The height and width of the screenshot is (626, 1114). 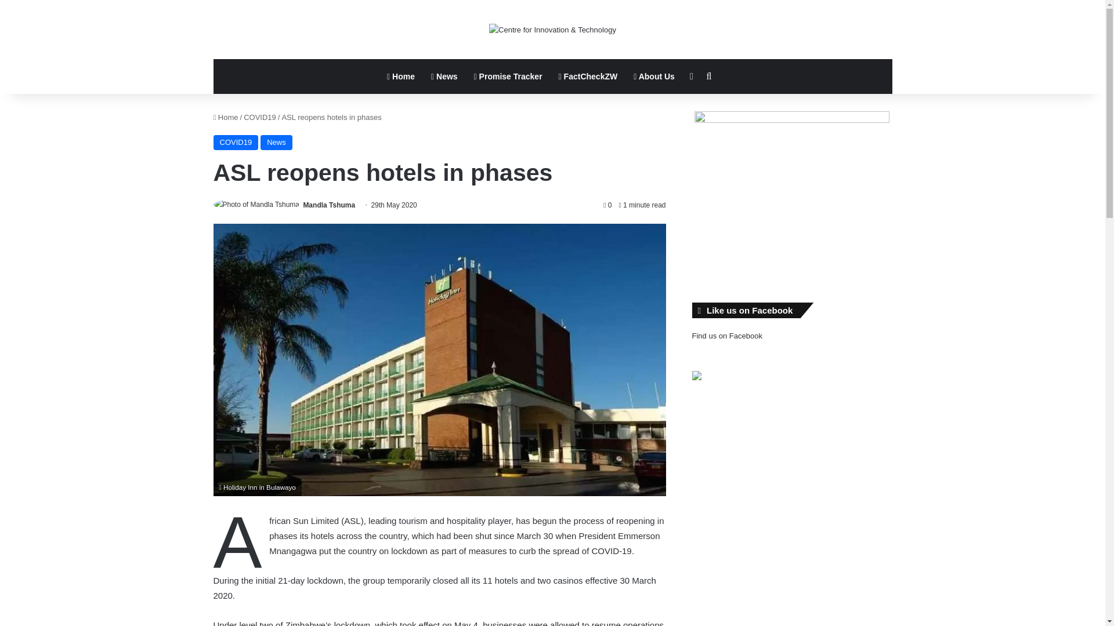 What do you see at coordinates (226, 117) in the screenshot?
I see `Home` at bounding box center [226, 117].